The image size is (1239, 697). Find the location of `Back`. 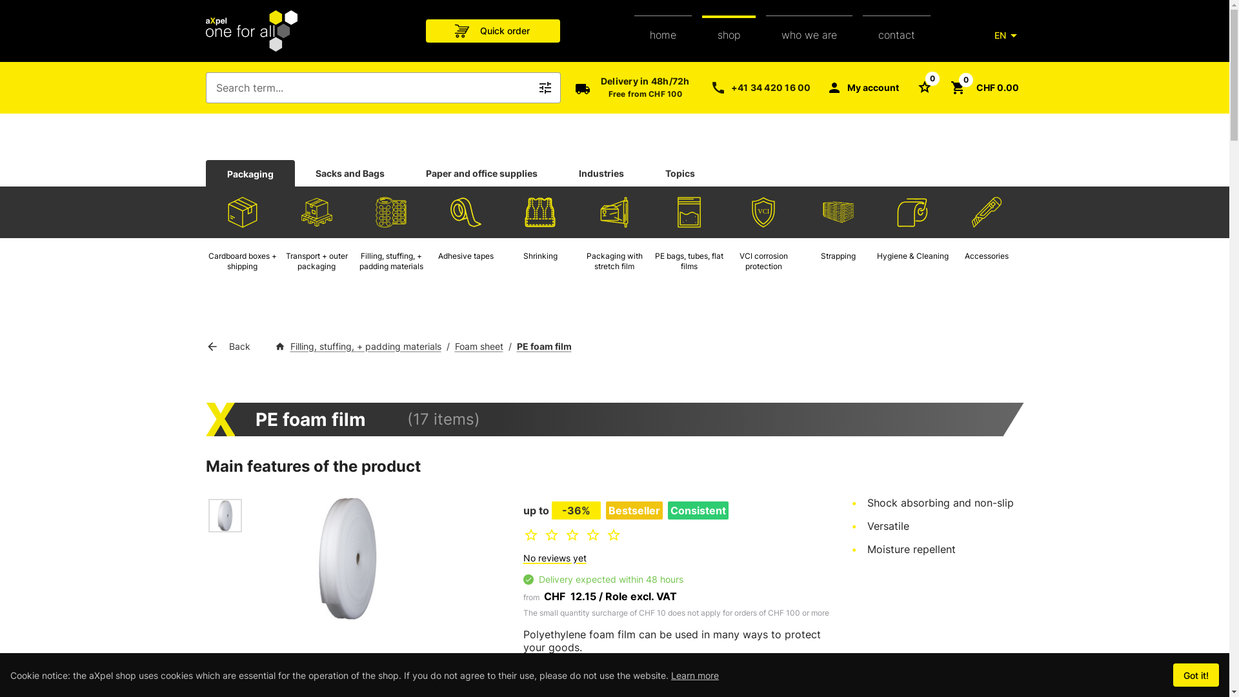

Back is located at coordinates (230, 346).